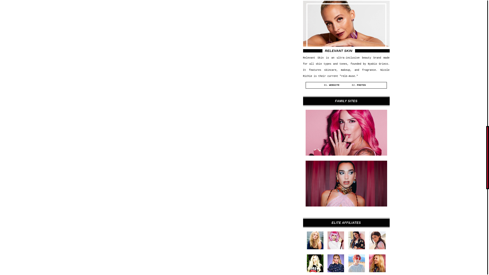 The width and height of the screenshot is (489, 275). What do you see at coordinates (334, 85) in the screenshot?
I see `WEBSITE` at bounding box center [334, 85].